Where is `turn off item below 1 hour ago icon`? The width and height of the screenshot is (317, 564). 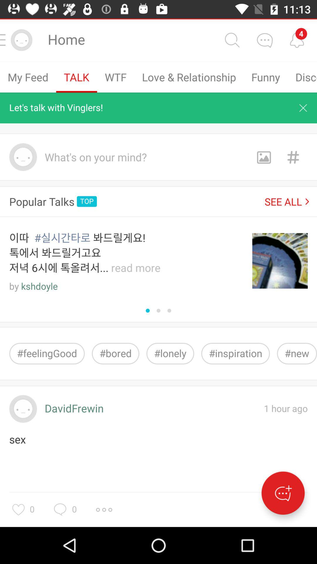 turn off item below 1 hour ago icon is located at coordinates (283, 493).